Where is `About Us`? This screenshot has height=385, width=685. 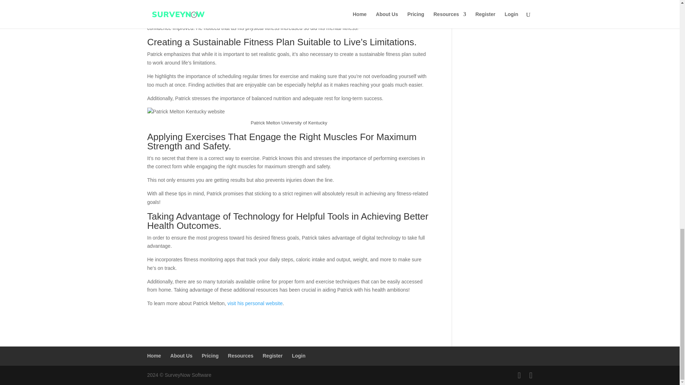 About Us is located at coordinates (181, 356).